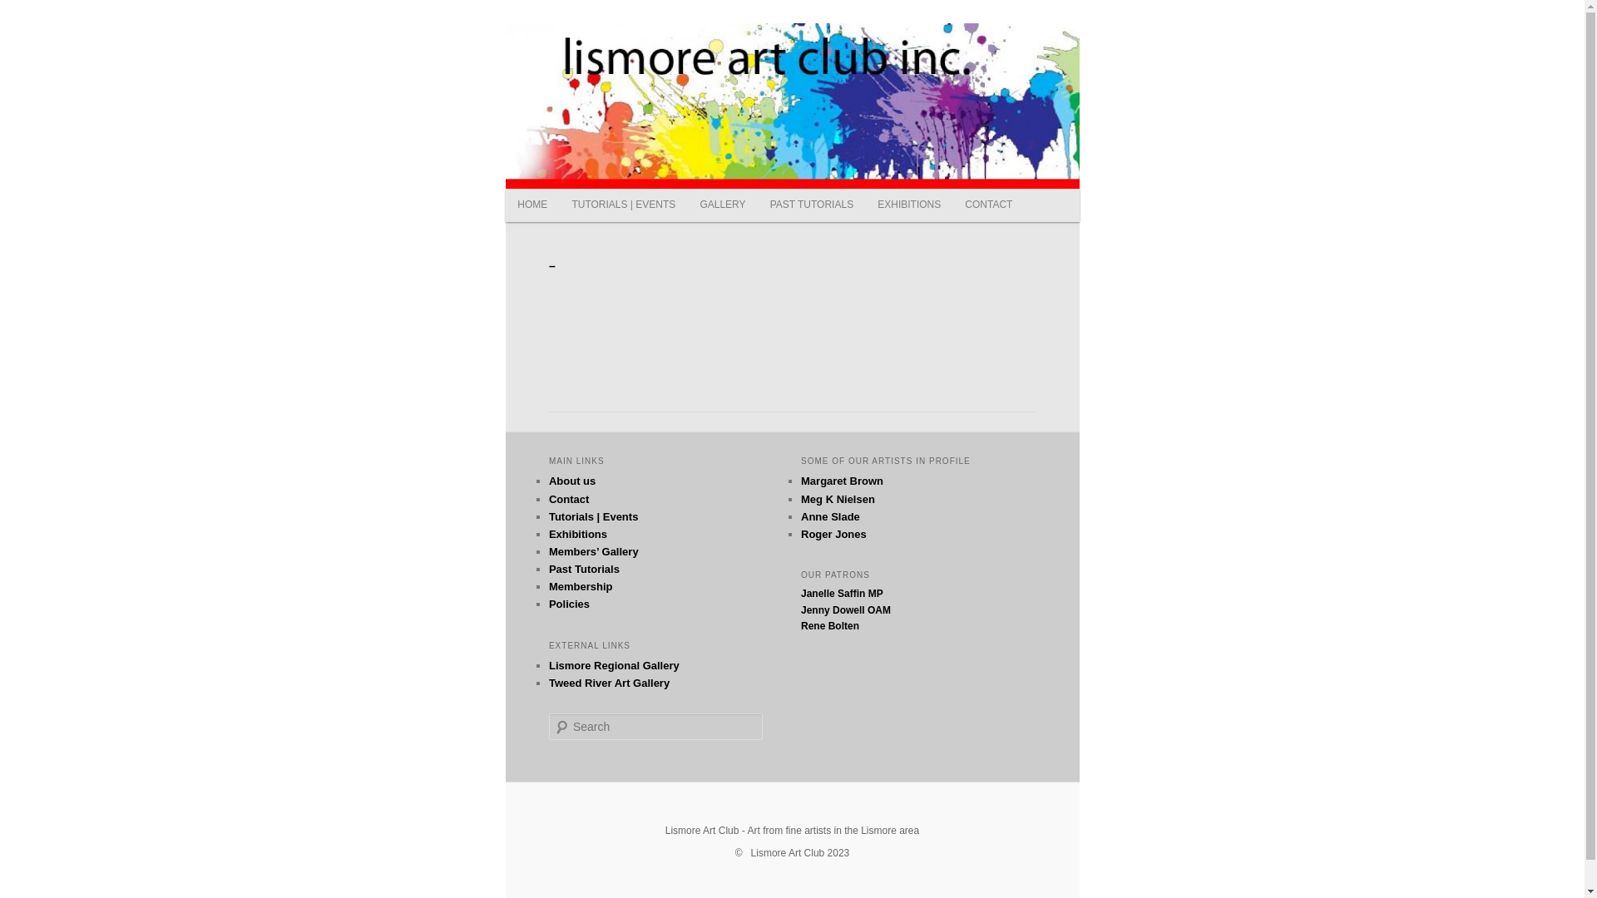 Image resolution: width=1597 pixels, height=898 pixels. Describe the element at coordinates (830, 517) in the screenshot. I see `Anne Slade` at that location.